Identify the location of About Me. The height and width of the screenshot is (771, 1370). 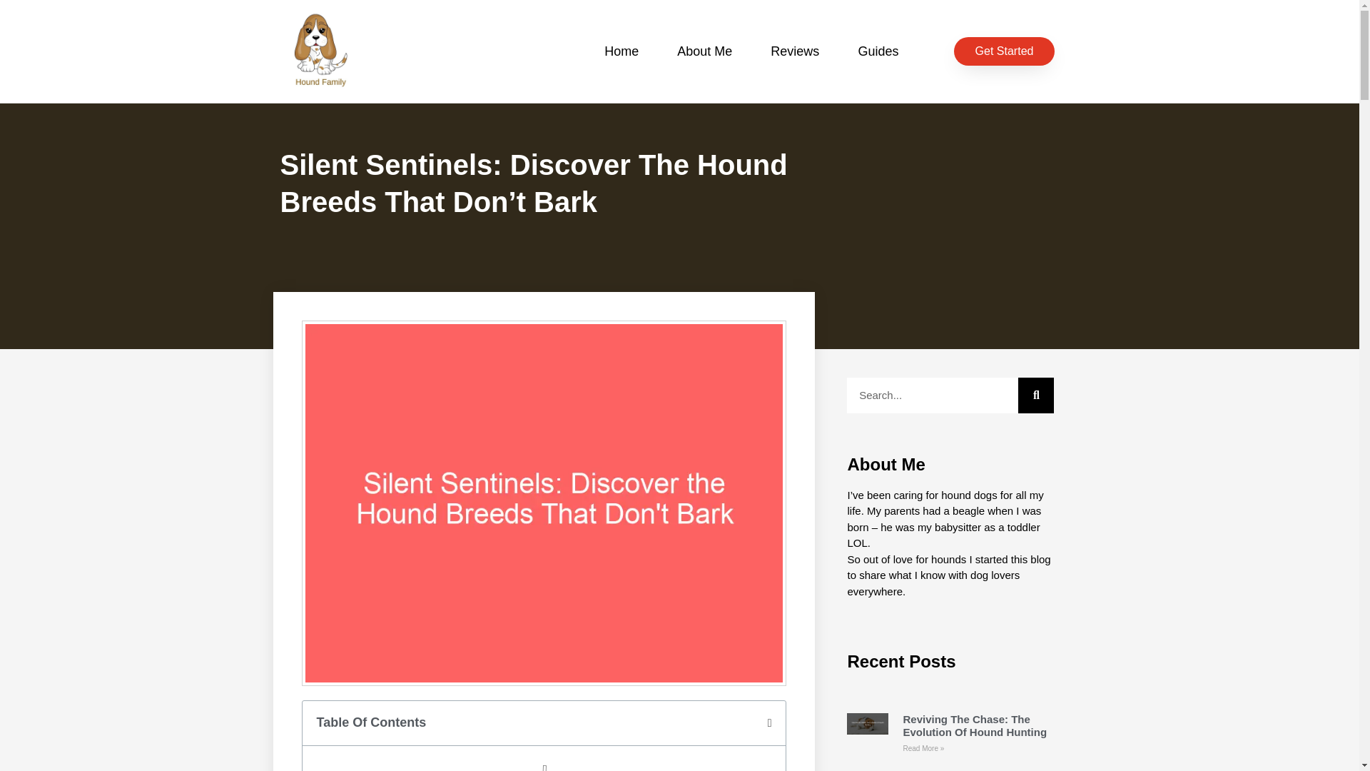
(704, 51).